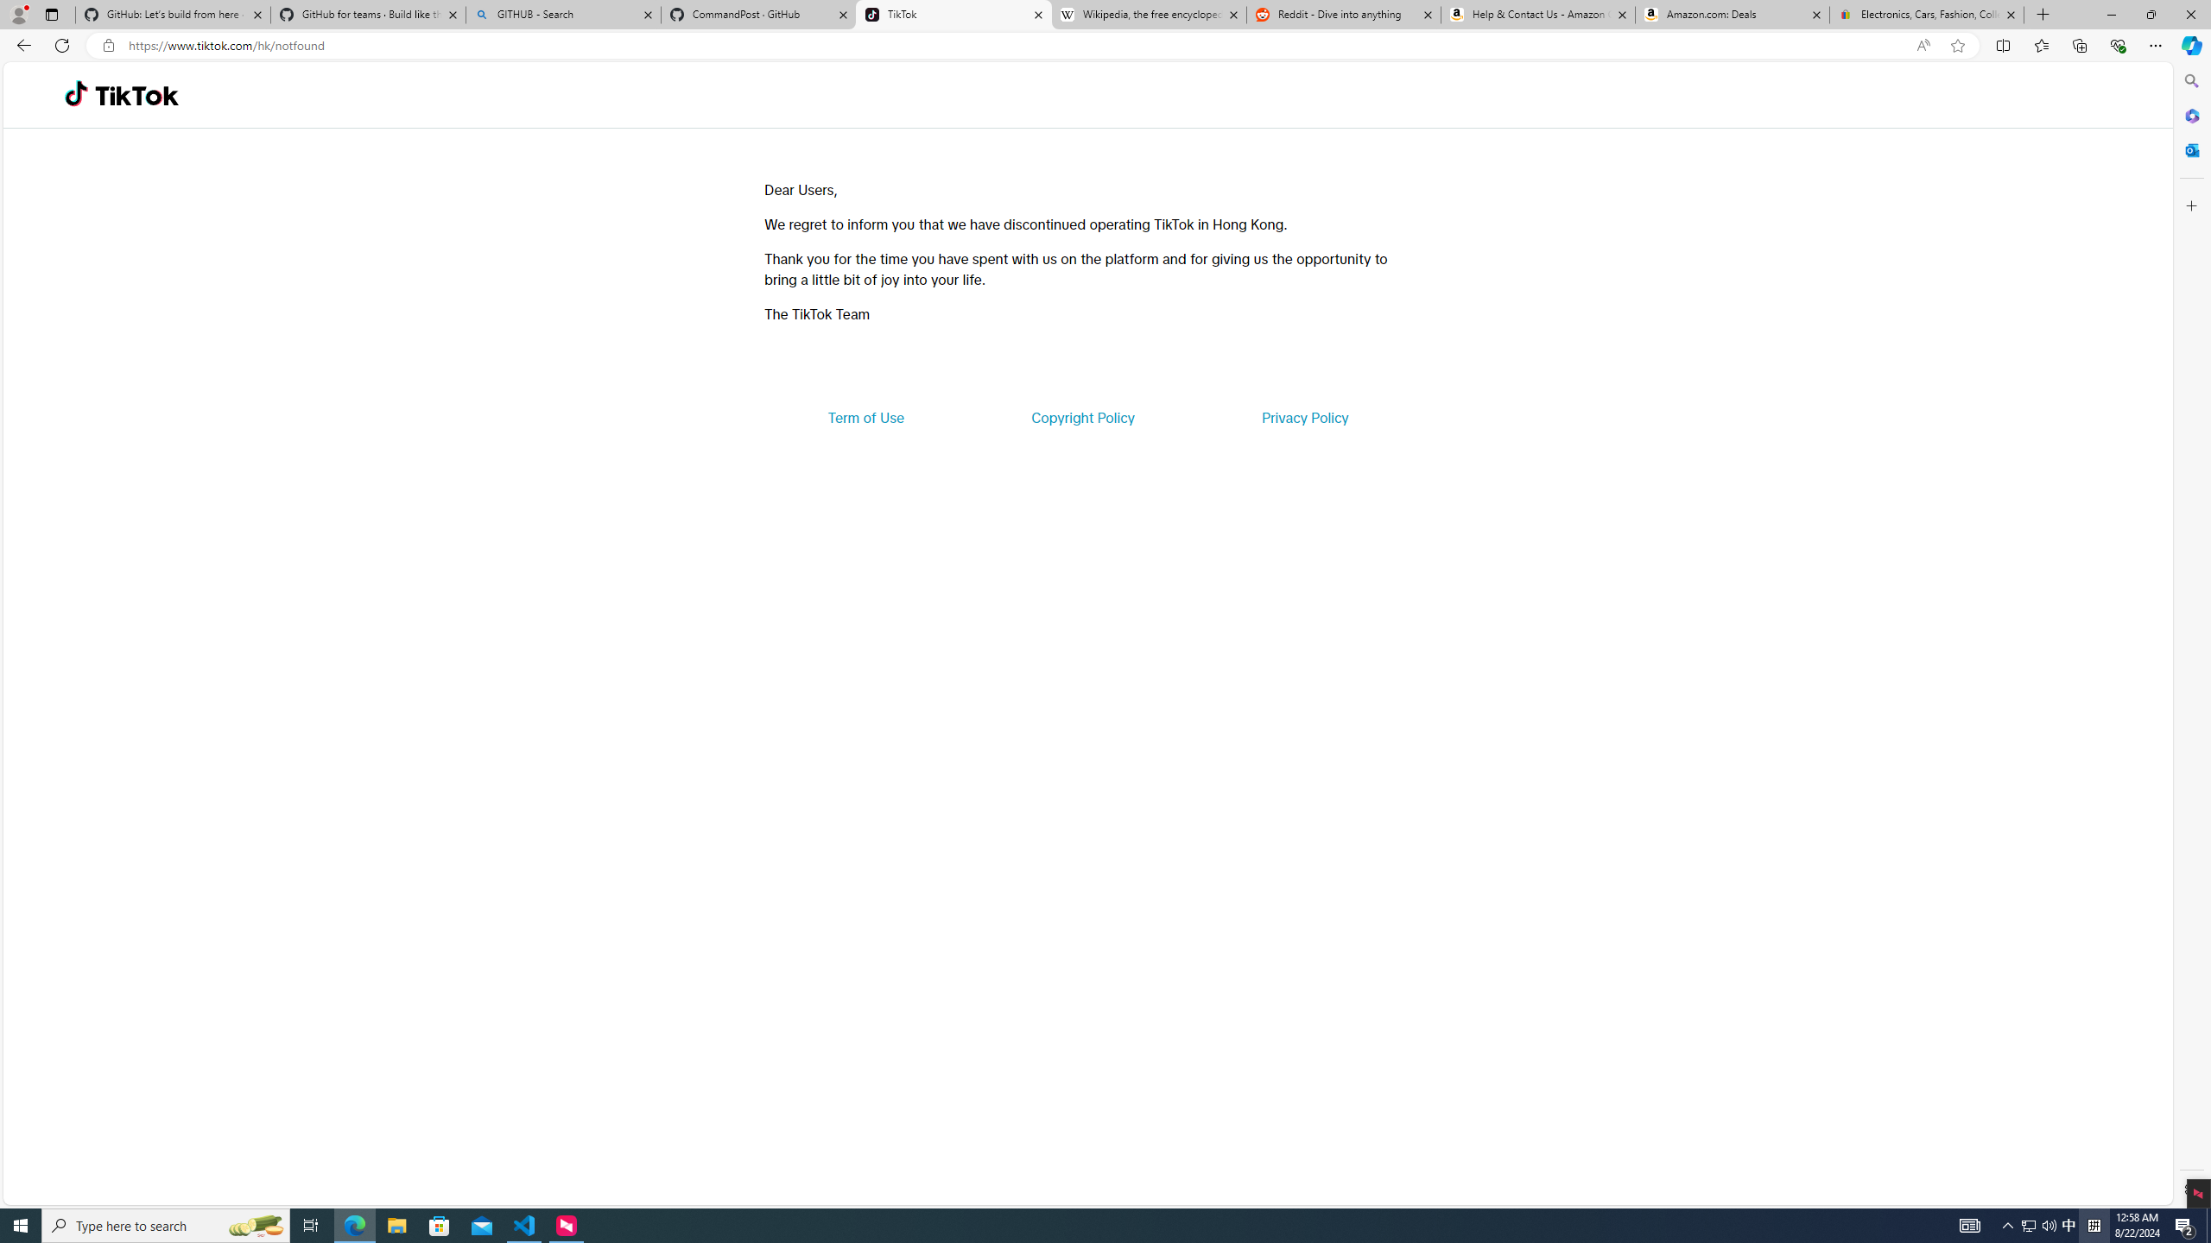 The height and width of the screenshot is (1243, 2211). Describe the element at coordinates (953, 15) in the screenshot. I see `TikTok` at that location.